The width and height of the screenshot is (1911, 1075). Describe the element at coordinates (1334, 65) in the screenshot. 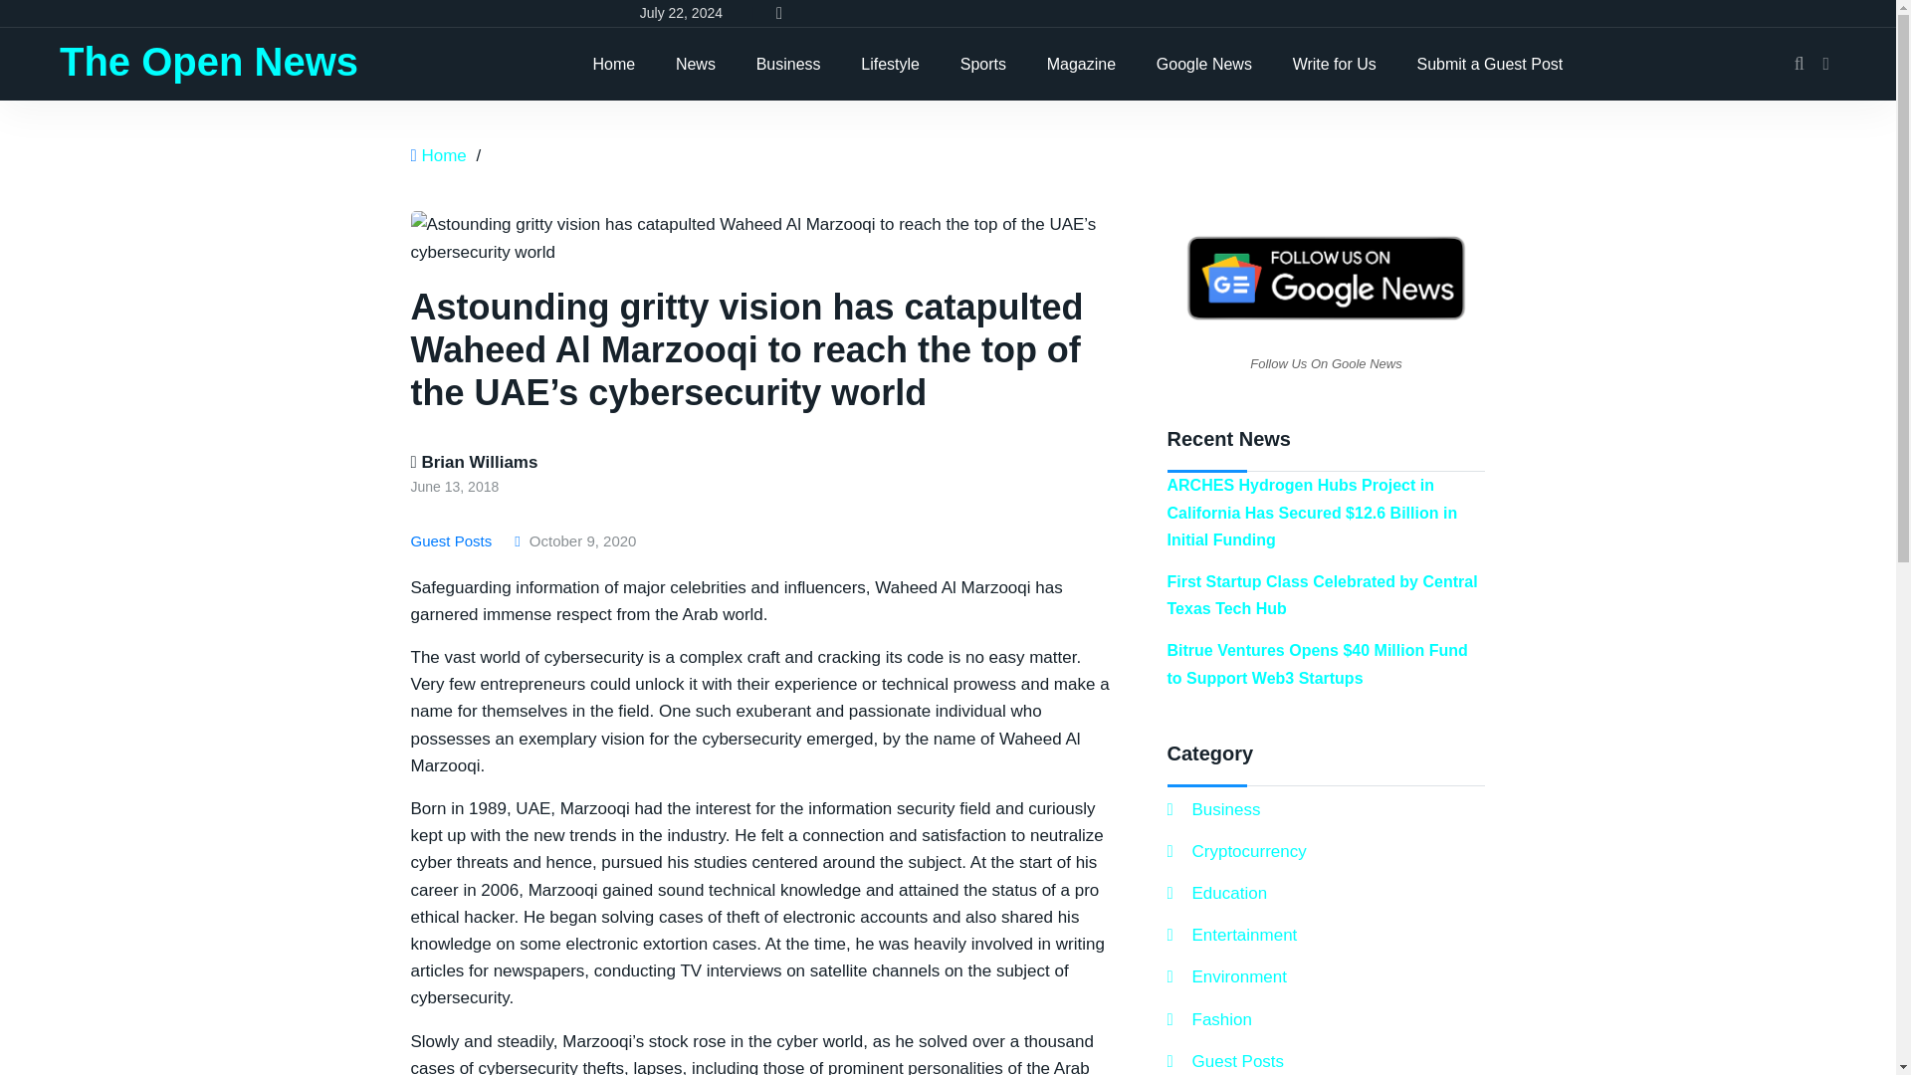

I see `Write for Us` at that location.